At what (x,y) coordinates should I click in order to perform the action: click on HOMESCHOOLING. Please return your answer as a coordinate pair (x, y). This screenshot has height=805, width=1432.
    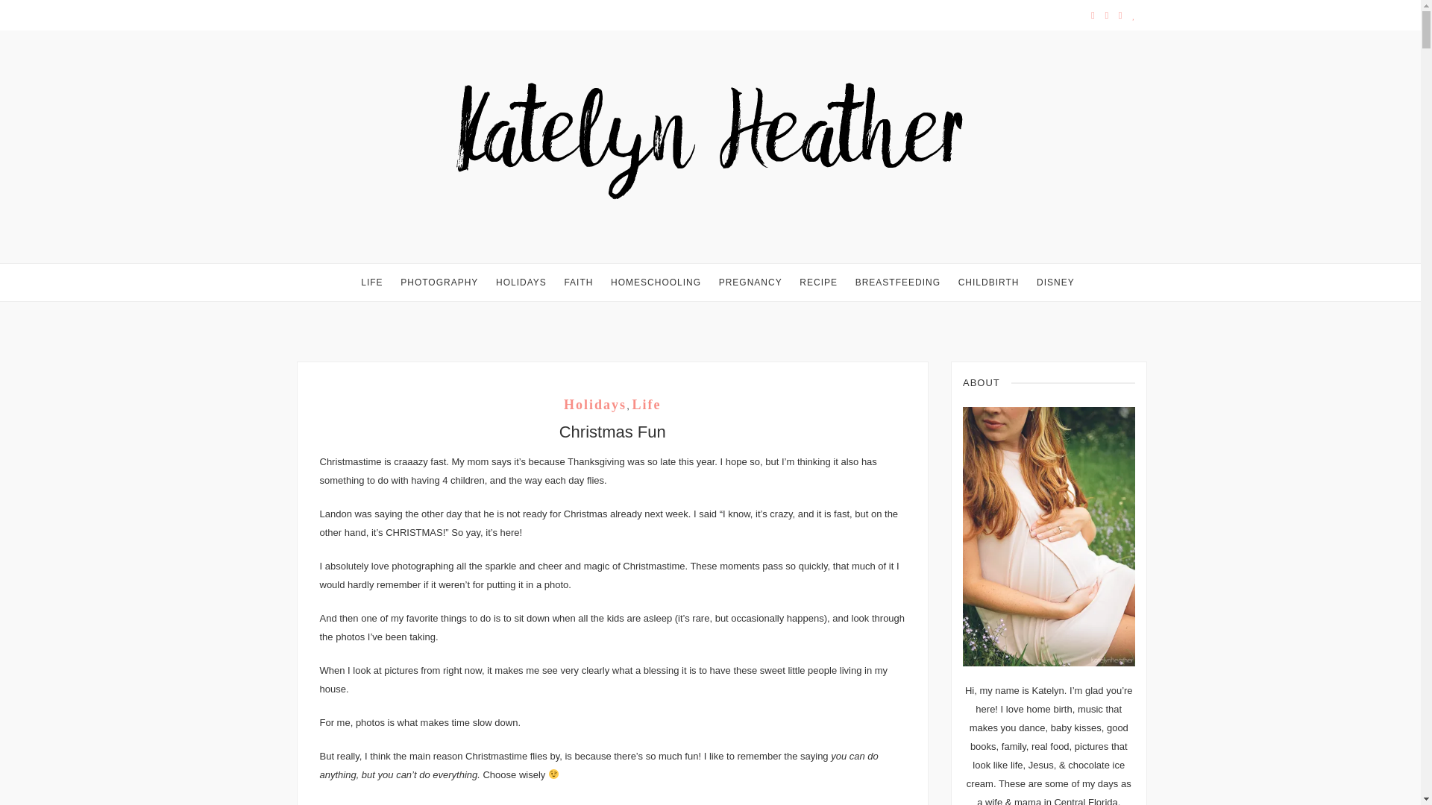
    Looking at the image, I should click on (656, 282).